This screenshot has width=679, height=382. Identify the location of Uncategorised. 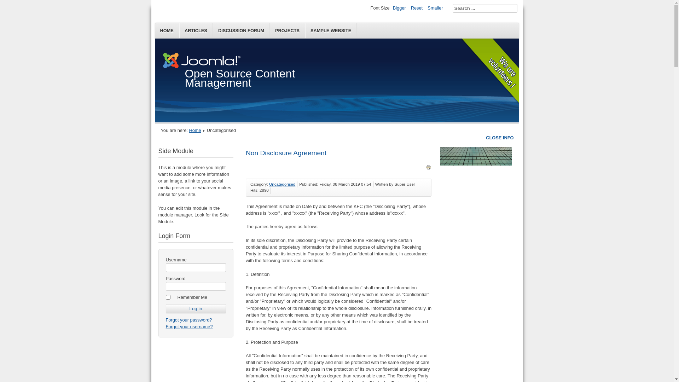
(282, 184).